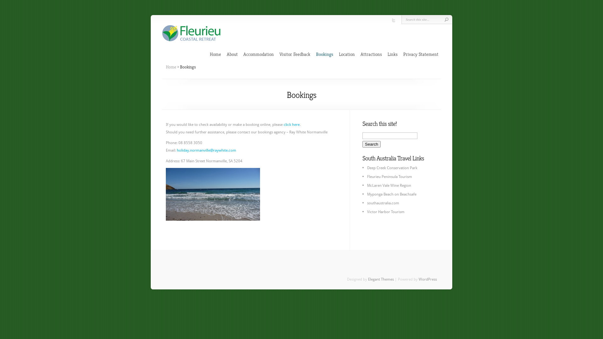 The image size is (603, 339). What do you see at coordinates (389, 186) in the screenshot?
I see `McLaren Vale Wine Region` at bounding box center [389, 186].